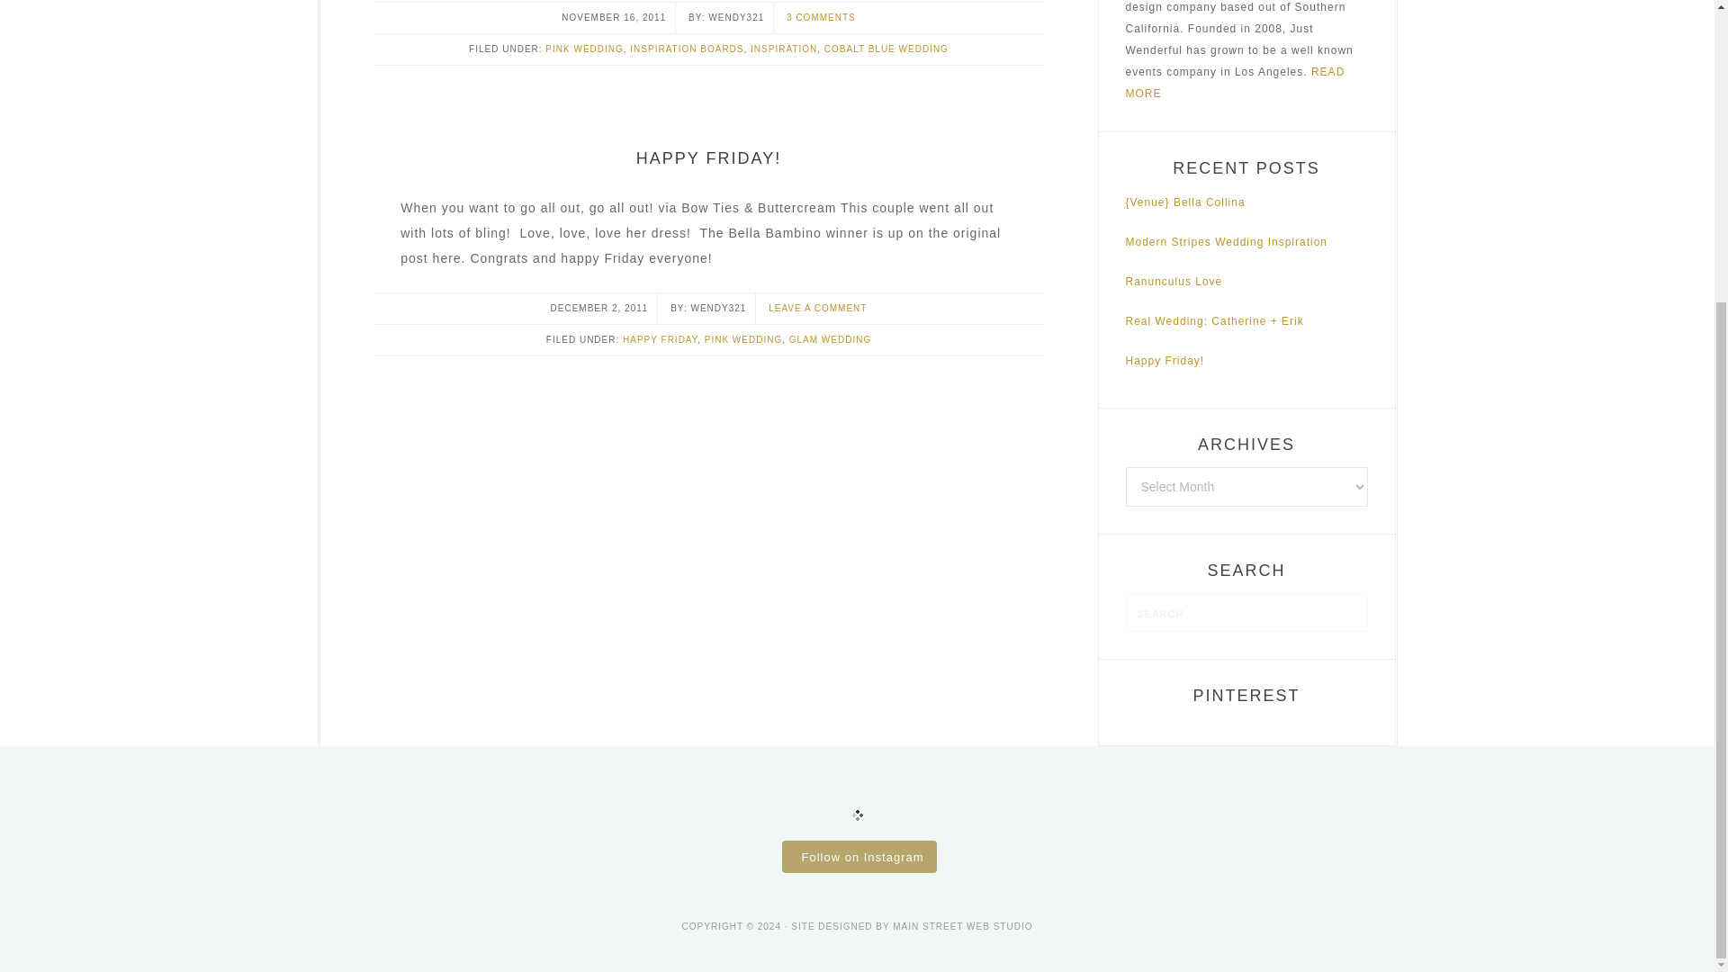  What do you see at coordinates (783, 49) in the screenshot?
I see `INSPIRATION` at bounding box center [783, 49].